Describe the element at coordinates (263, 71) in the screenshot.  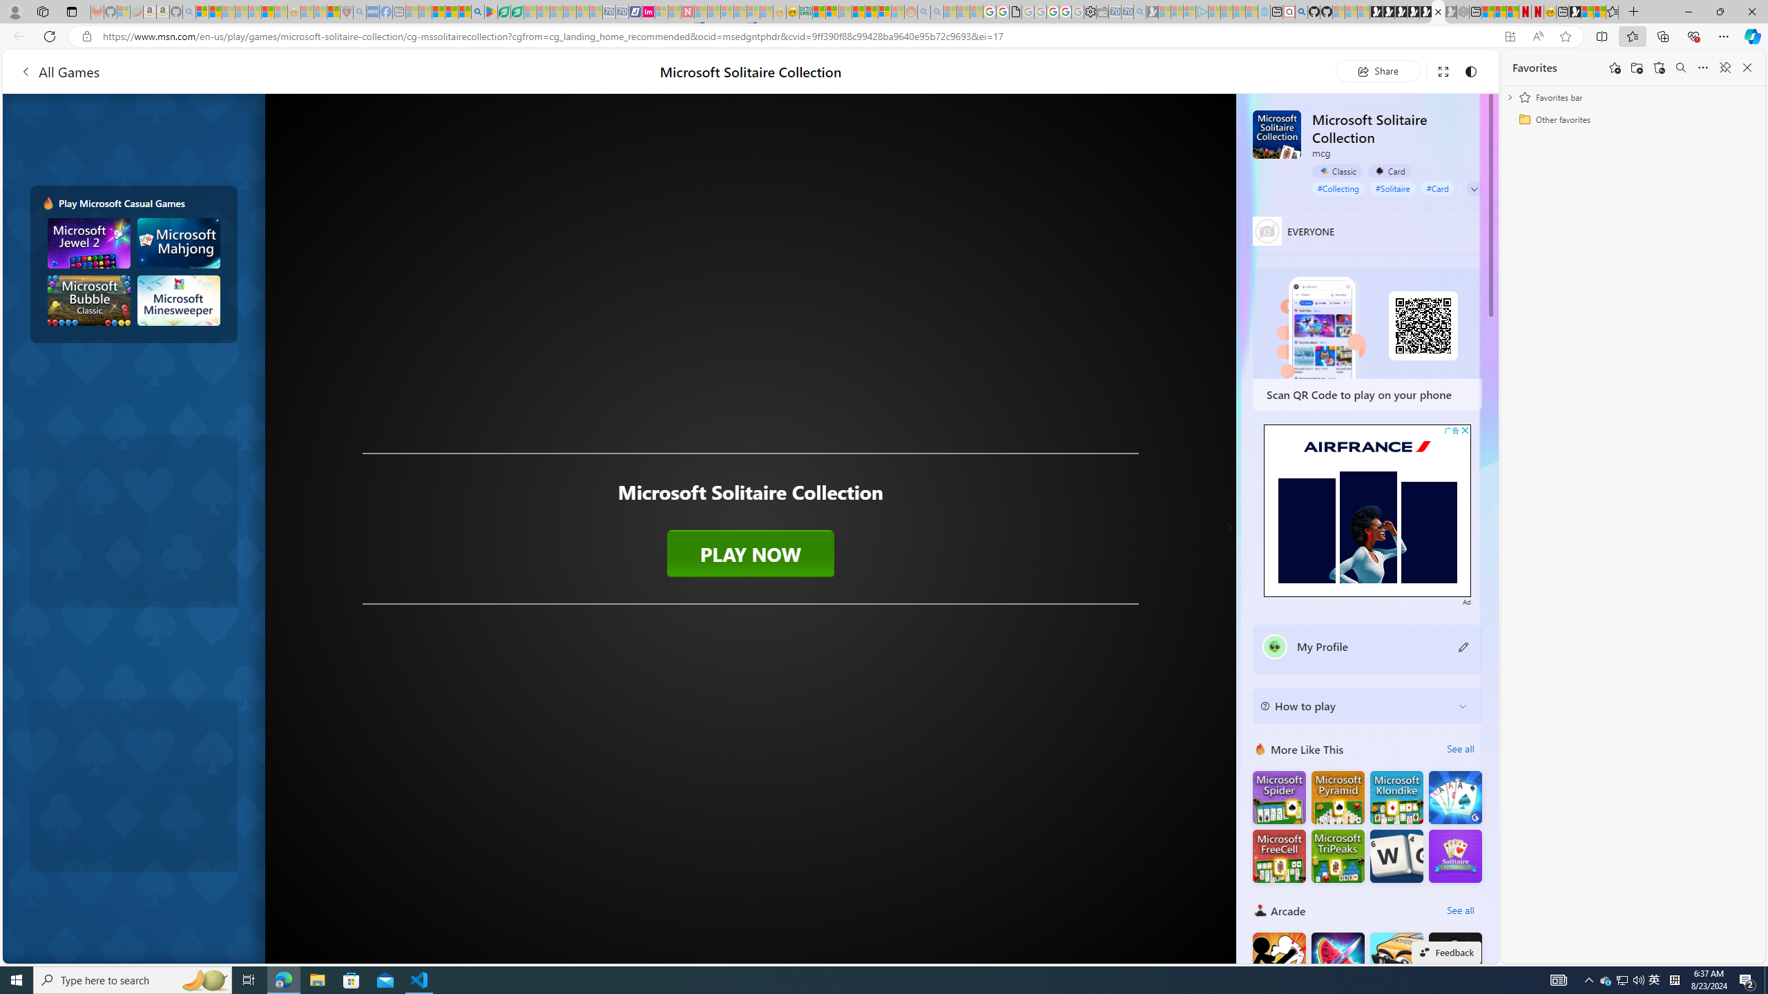
I see `All Games` at that location.